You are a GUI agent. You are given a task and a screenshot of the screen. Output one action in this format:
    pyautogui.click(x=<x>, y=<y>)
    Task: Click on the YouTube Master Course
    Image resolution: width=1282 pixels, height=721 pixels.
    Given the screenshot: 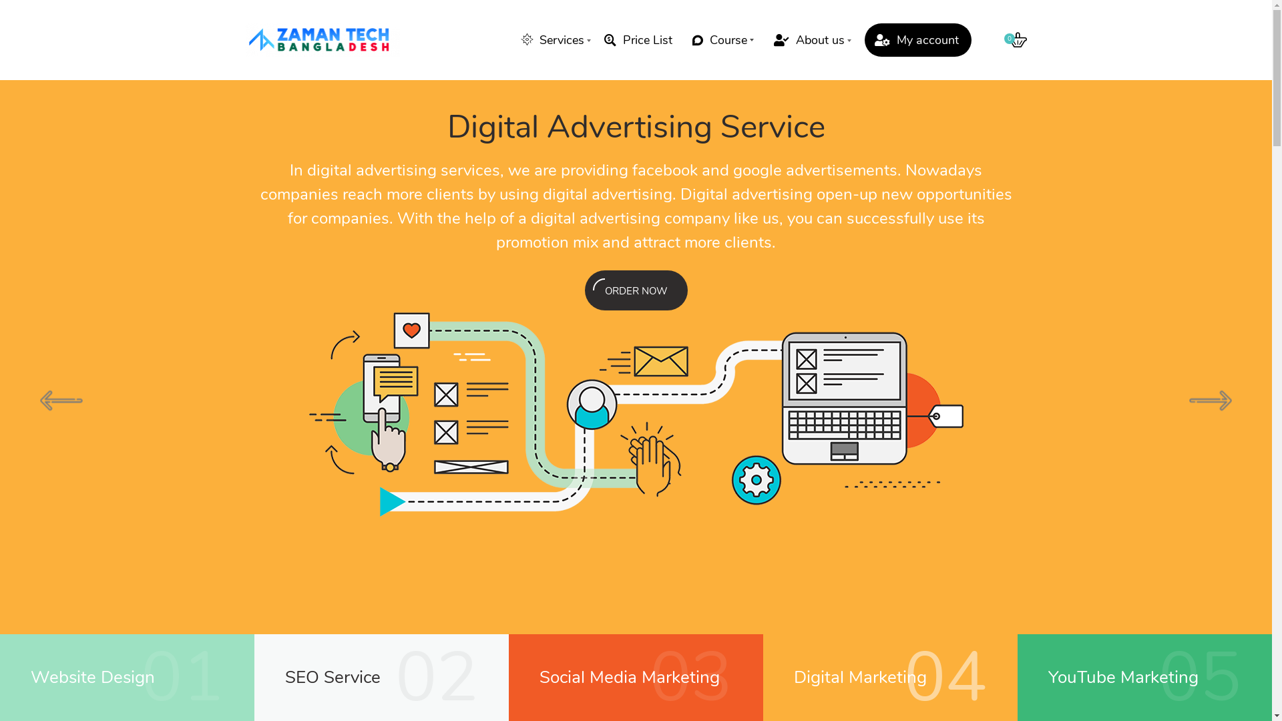 What is the action you would take?
    pyautogui.click(x=892, y=529)
    